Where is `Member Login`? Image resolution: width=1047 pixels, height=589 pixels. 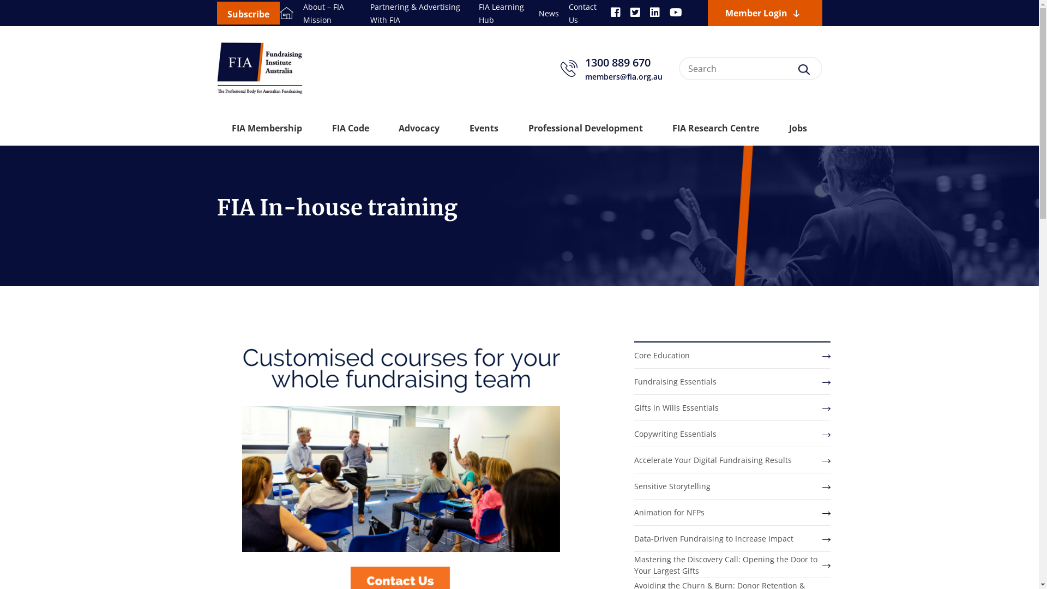
Member Login is located at coordinates (765, 13).